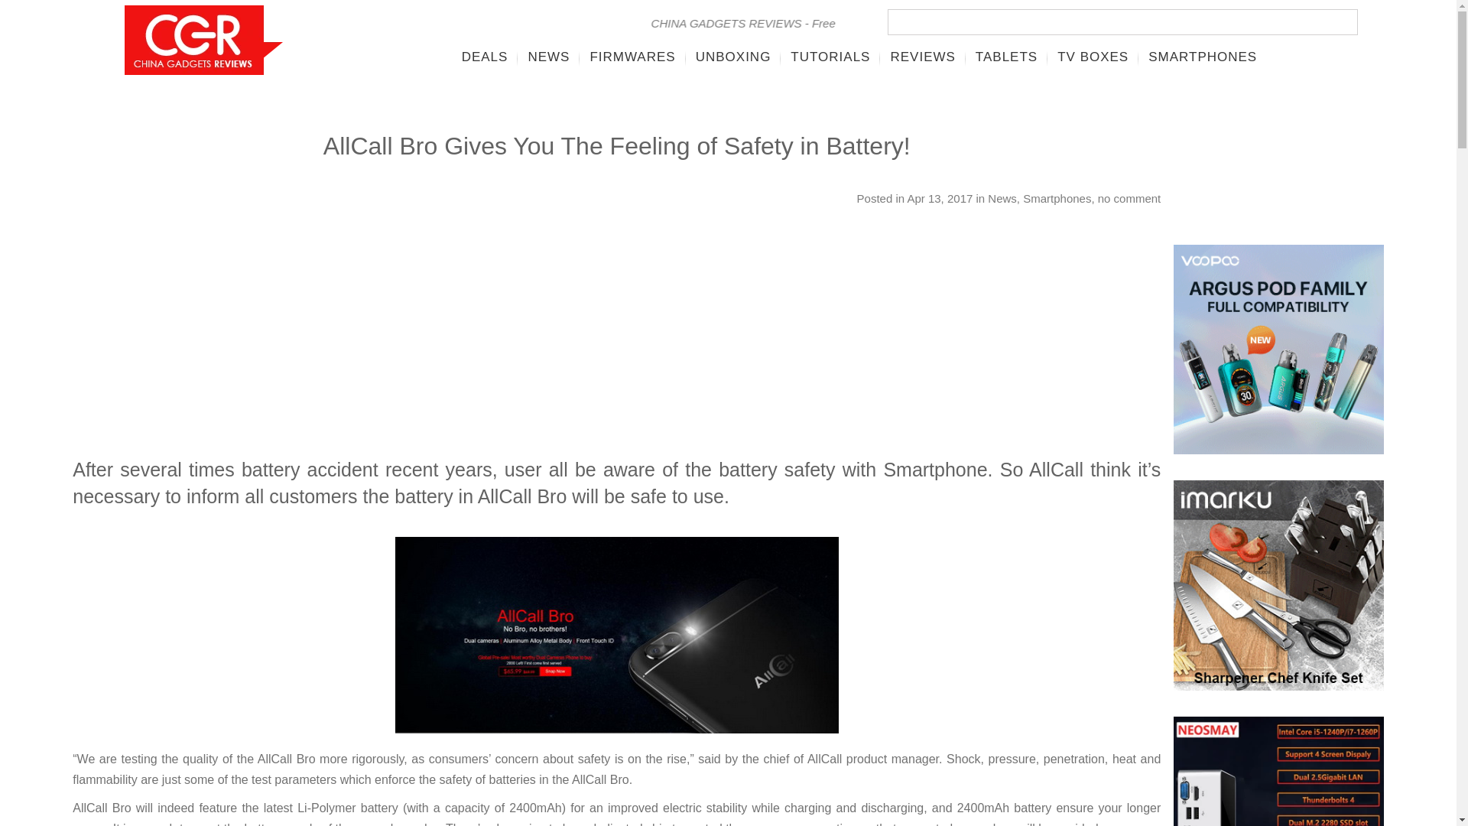 The height and width of the screenshot is (826, 1468). What do you see at coordinates (632, 57) in the screenshot?
I see `FIRMWARES` at bounding box center [632, 57].